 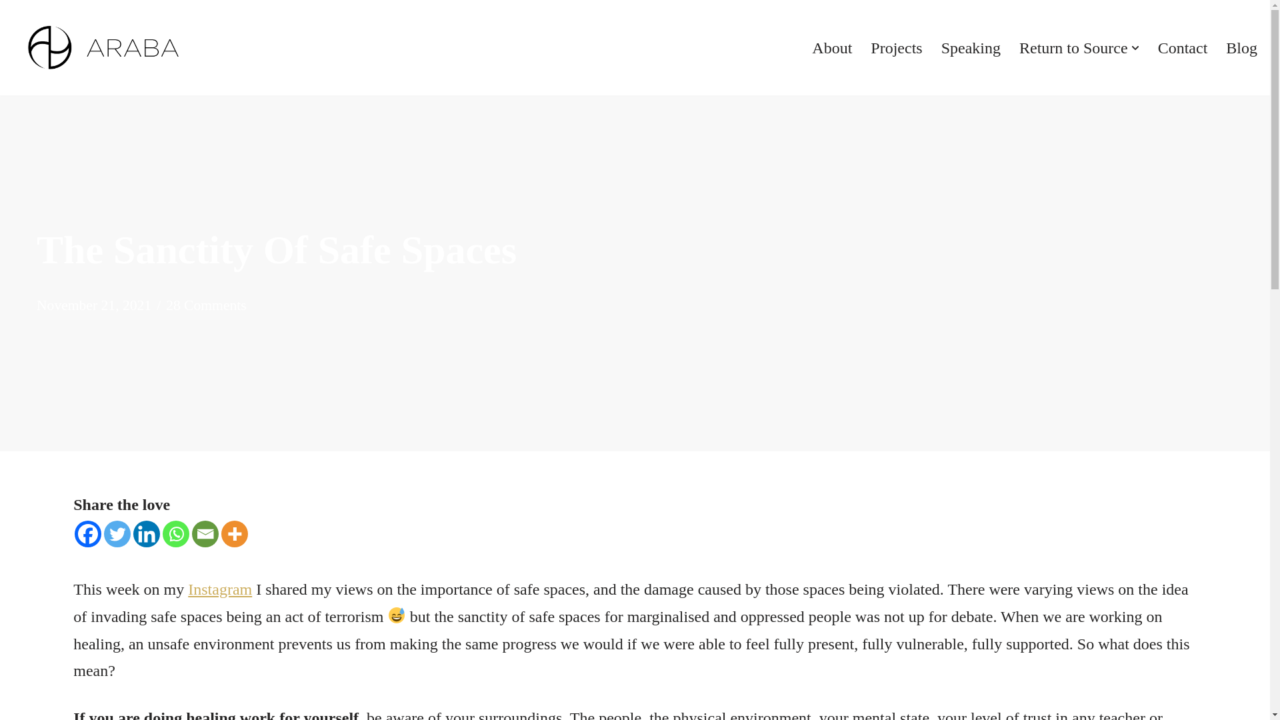 I want to click on Instagram, so click(x=220, y=589).